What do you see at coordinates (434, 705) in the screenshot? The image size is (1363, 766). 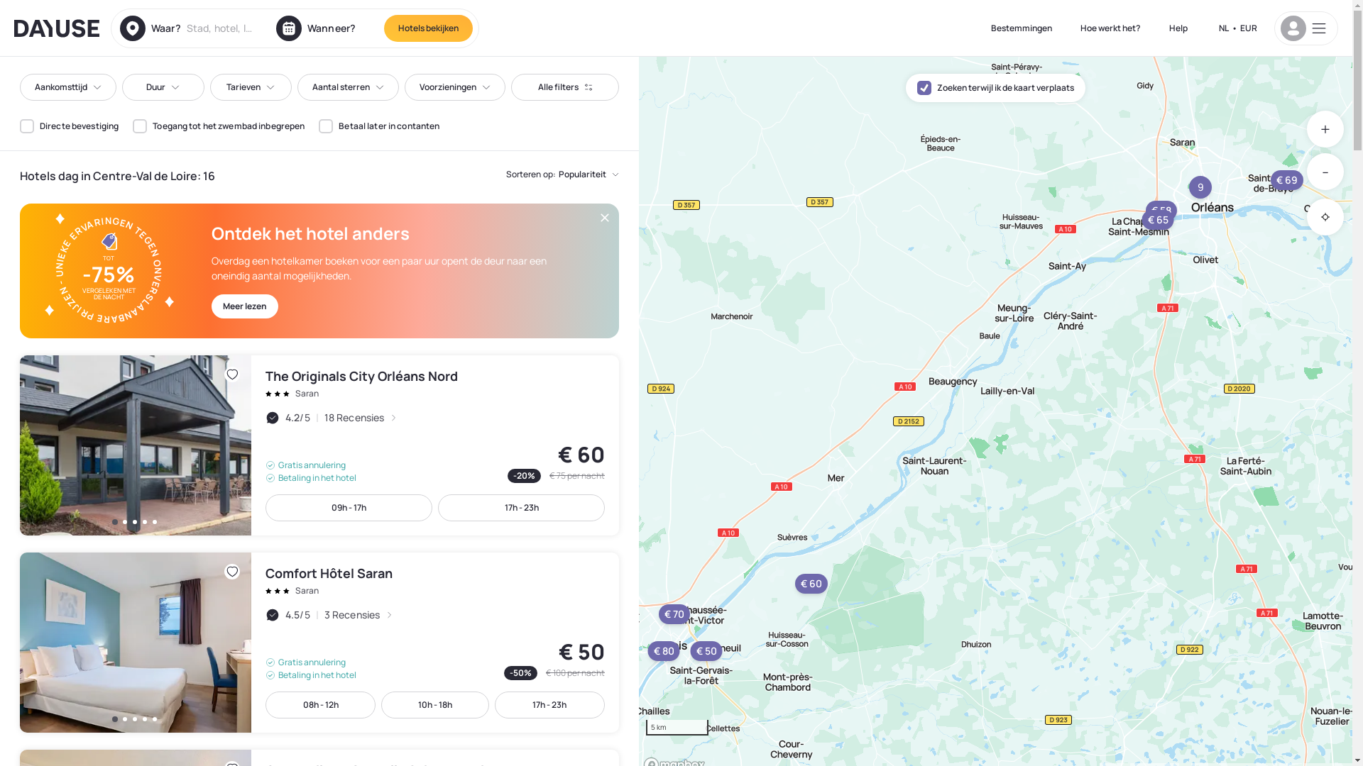 I see `10h - 18h` at bounding box center [434, 705].